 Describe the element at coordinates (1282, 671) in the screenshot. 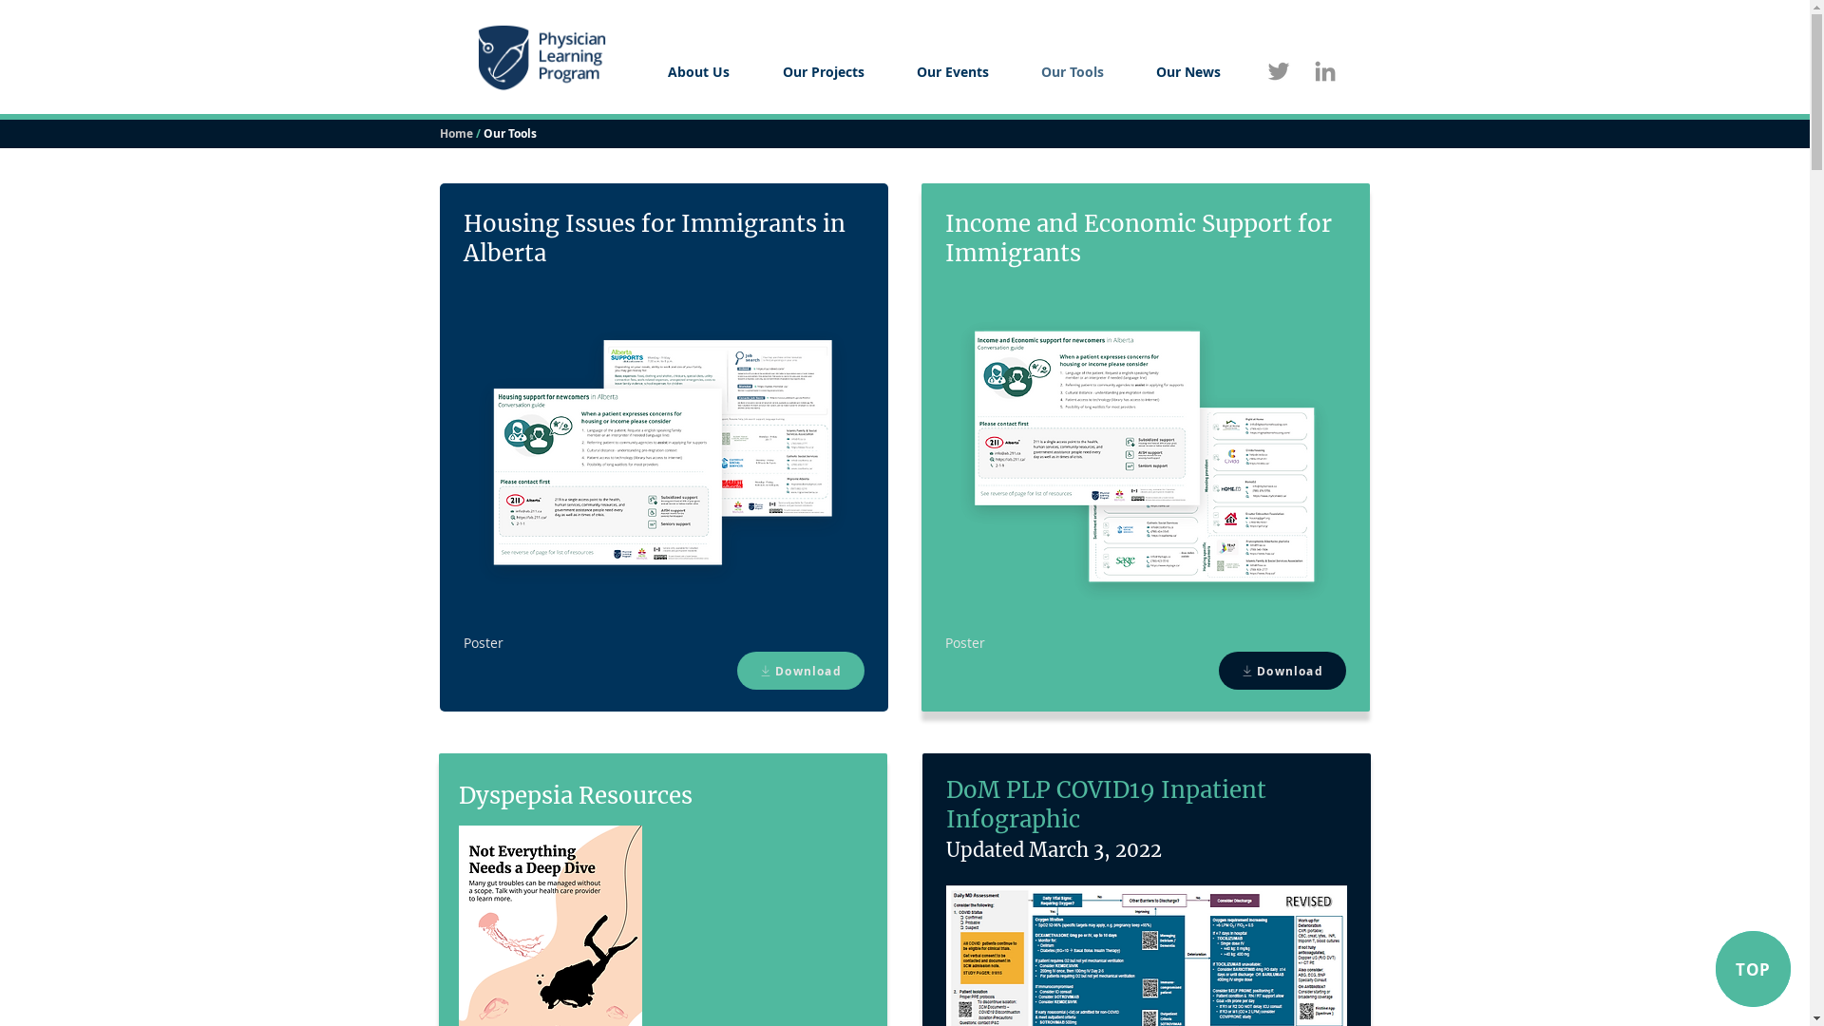

I see `Download` at that location.